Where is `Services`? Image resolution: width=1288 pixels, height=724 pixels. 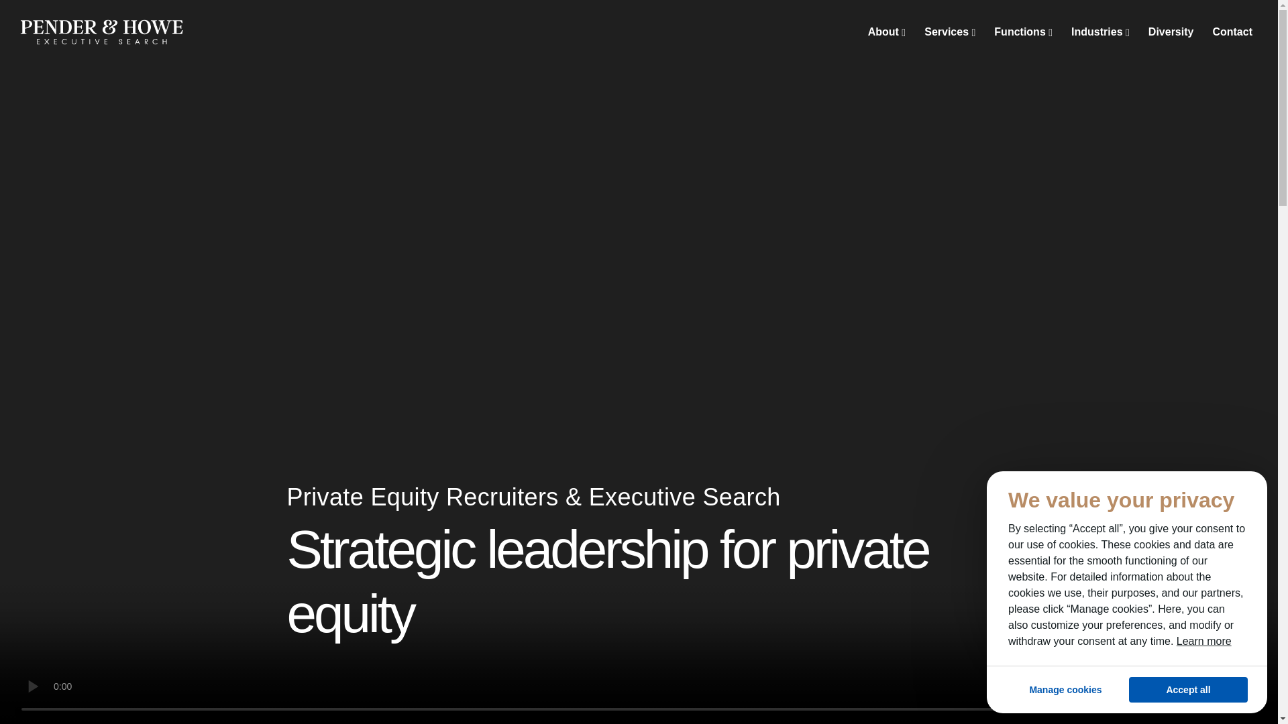 Services is located at coordinates (950, 32).